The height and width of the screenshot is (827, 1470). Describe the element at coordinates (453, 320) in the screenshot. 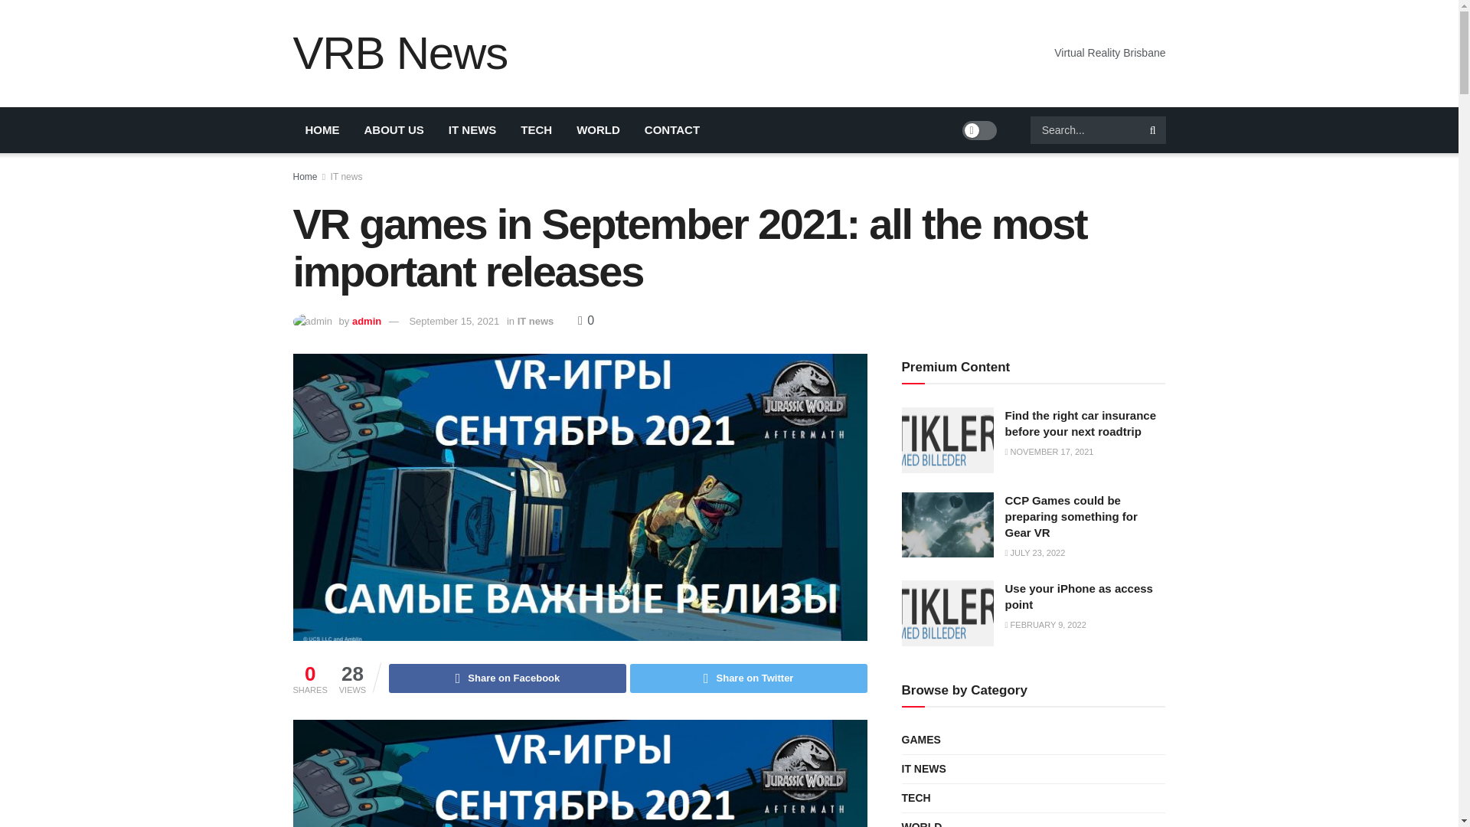

I see `September 15, 2021` at that location.